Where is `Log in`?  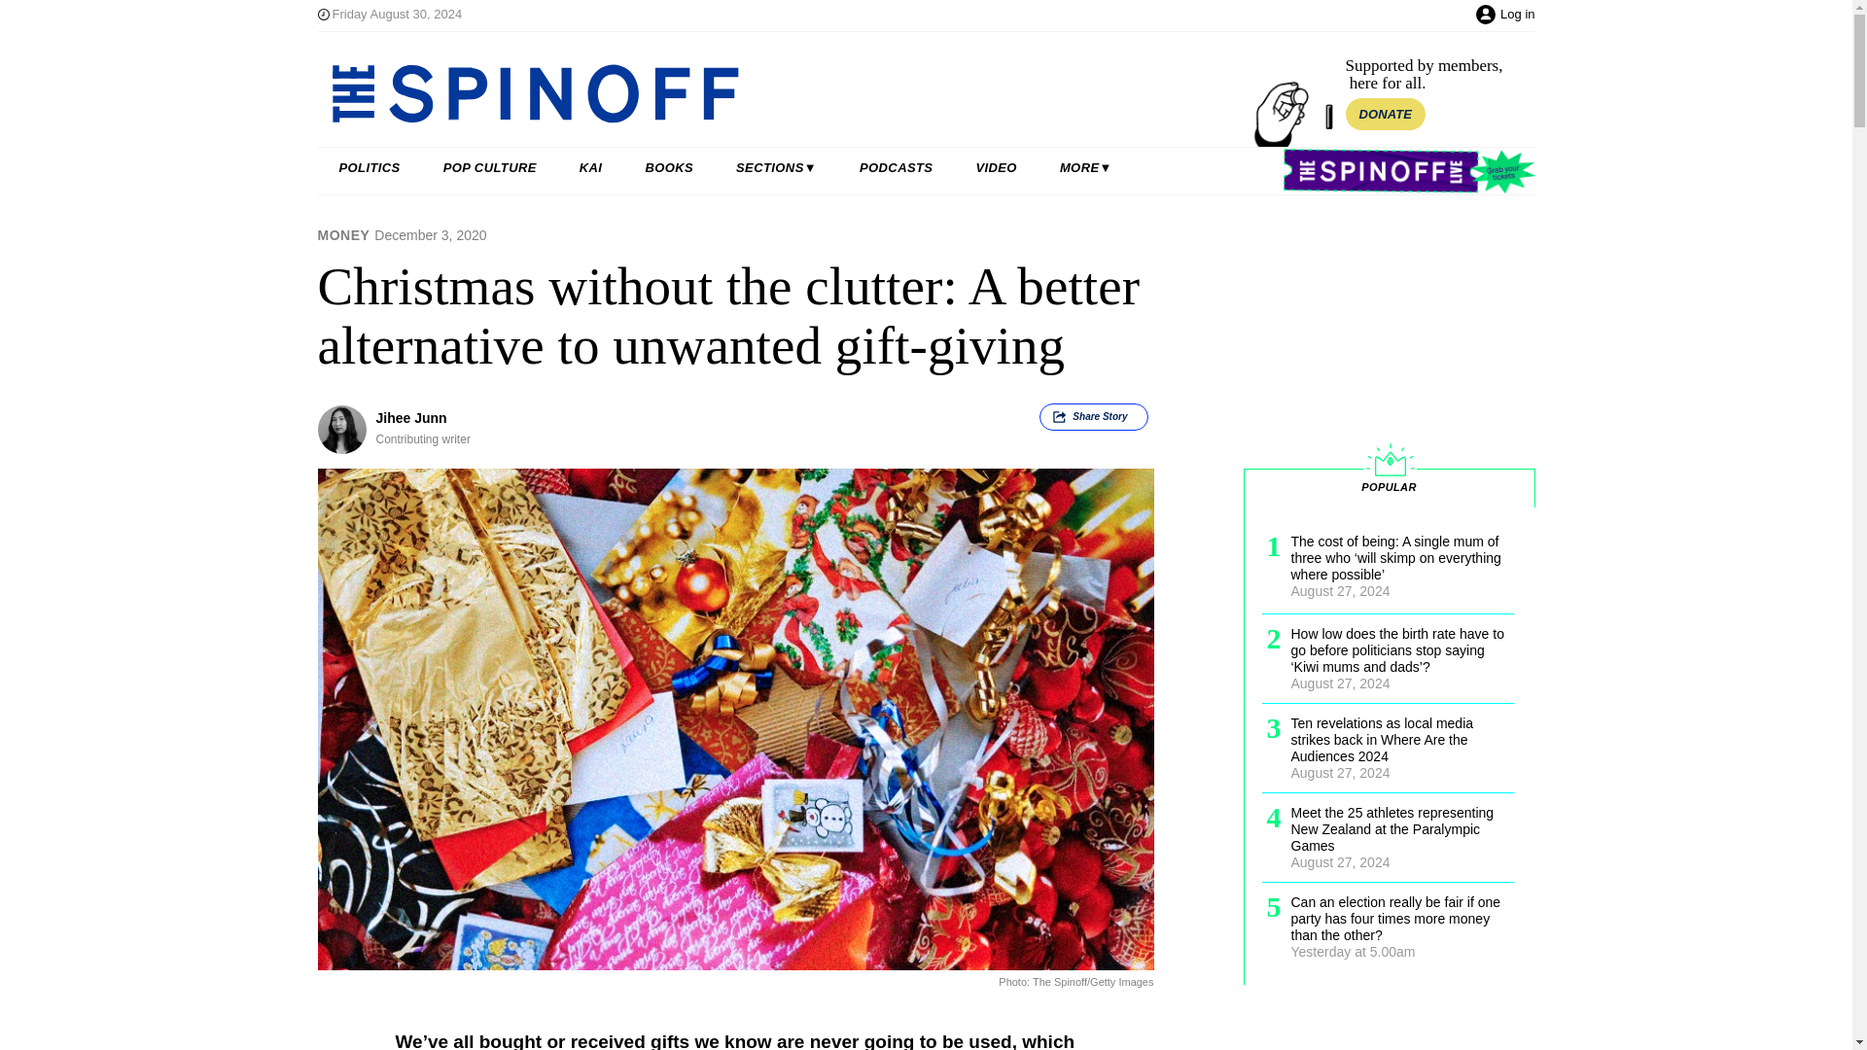 Log in is located at coordinates (1517, 14).